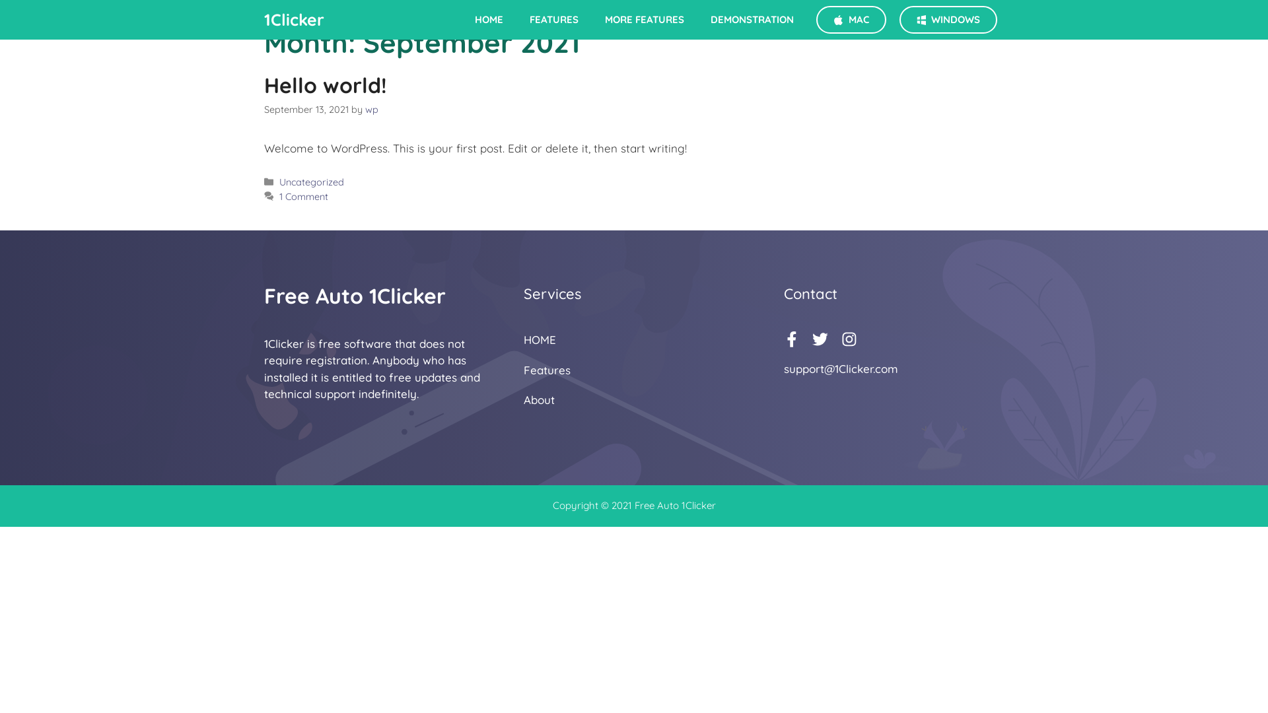  I want to click on FEATURES, so click(554, 20).